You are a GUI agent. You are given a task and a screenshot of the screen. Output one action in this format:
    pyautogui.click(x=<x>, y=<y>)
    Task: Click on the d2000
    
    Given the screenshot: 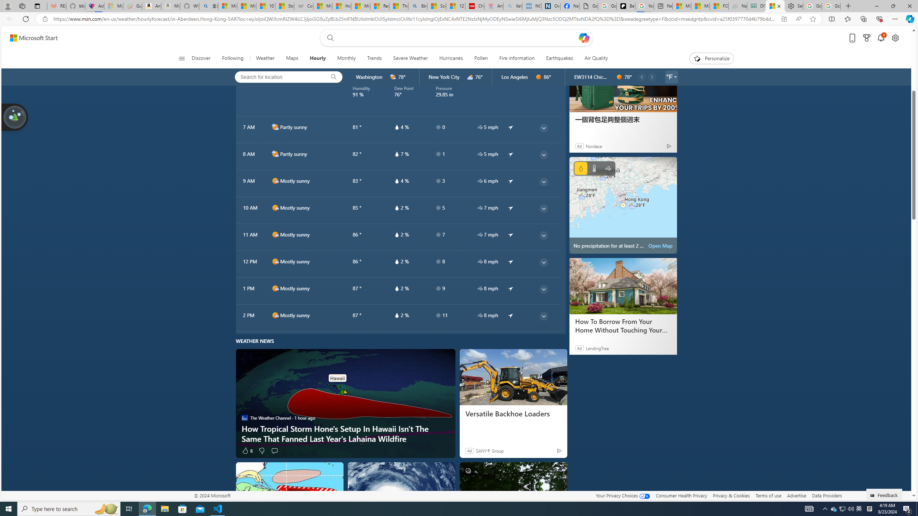 What is the action you would take?
    pyautogui.click(x=275, y=154)
    